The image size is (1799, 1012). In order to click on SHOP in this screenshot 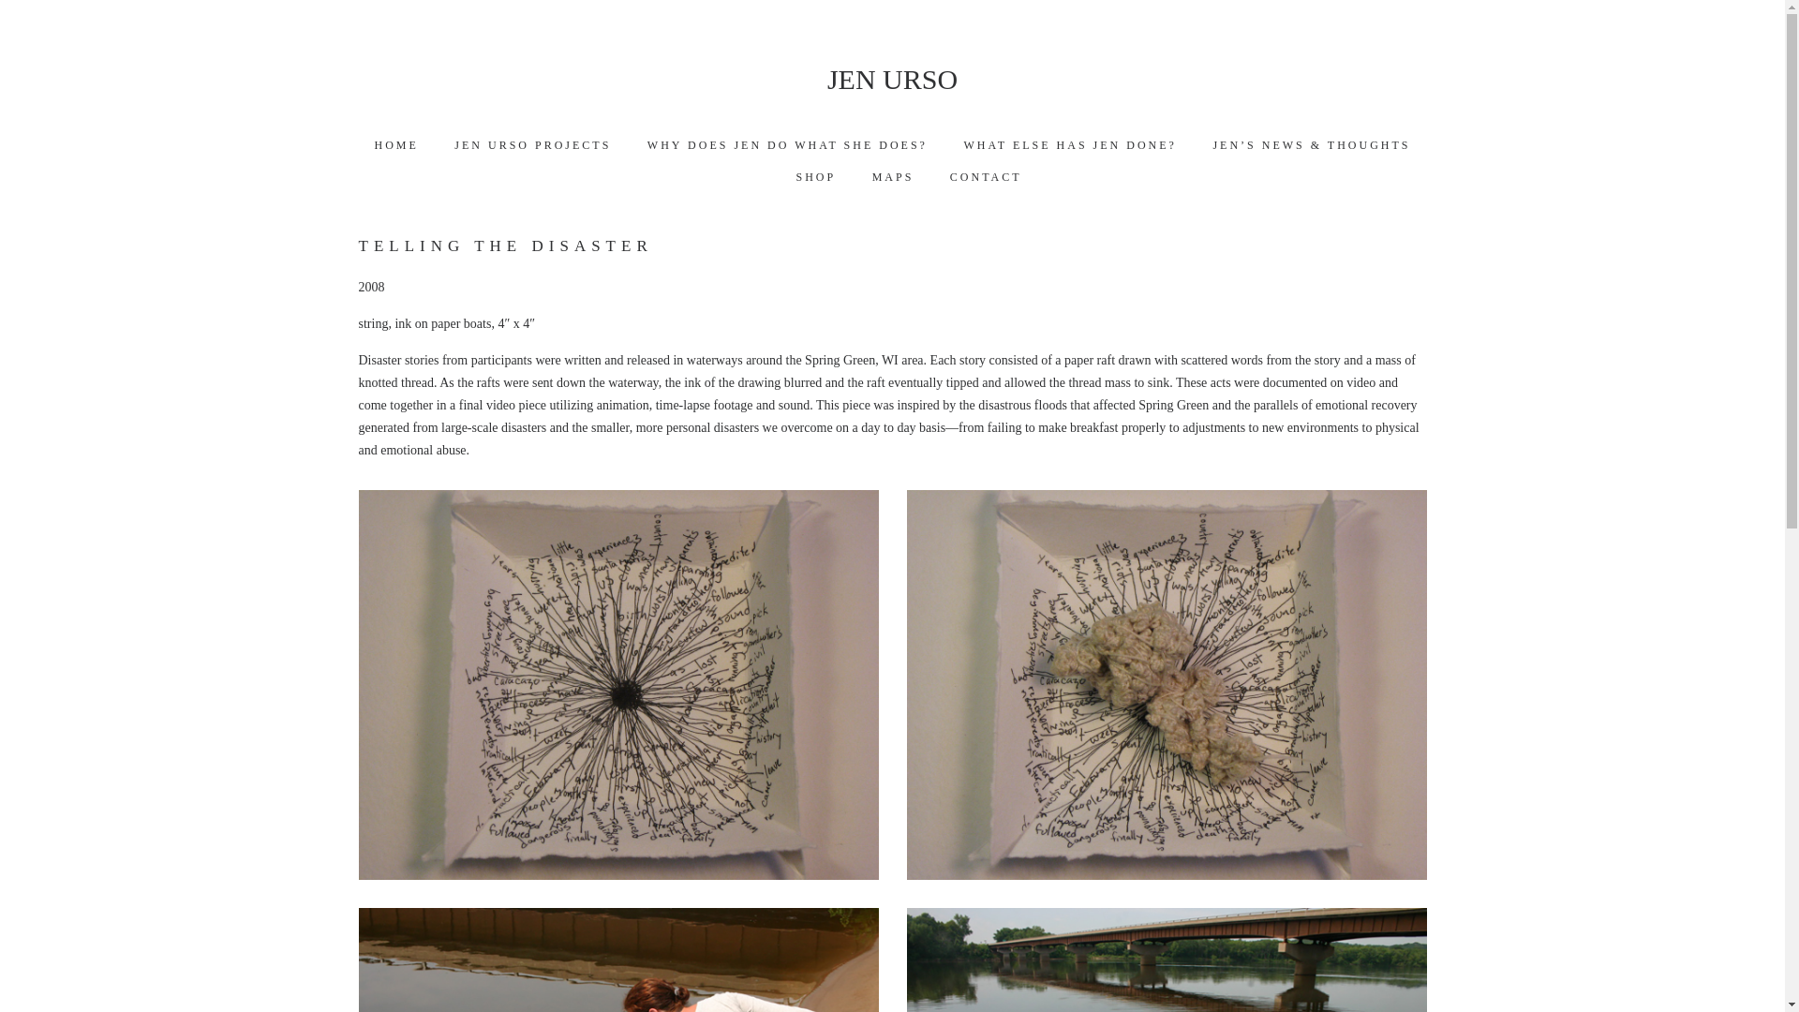, I will do `click(815, 176)`.